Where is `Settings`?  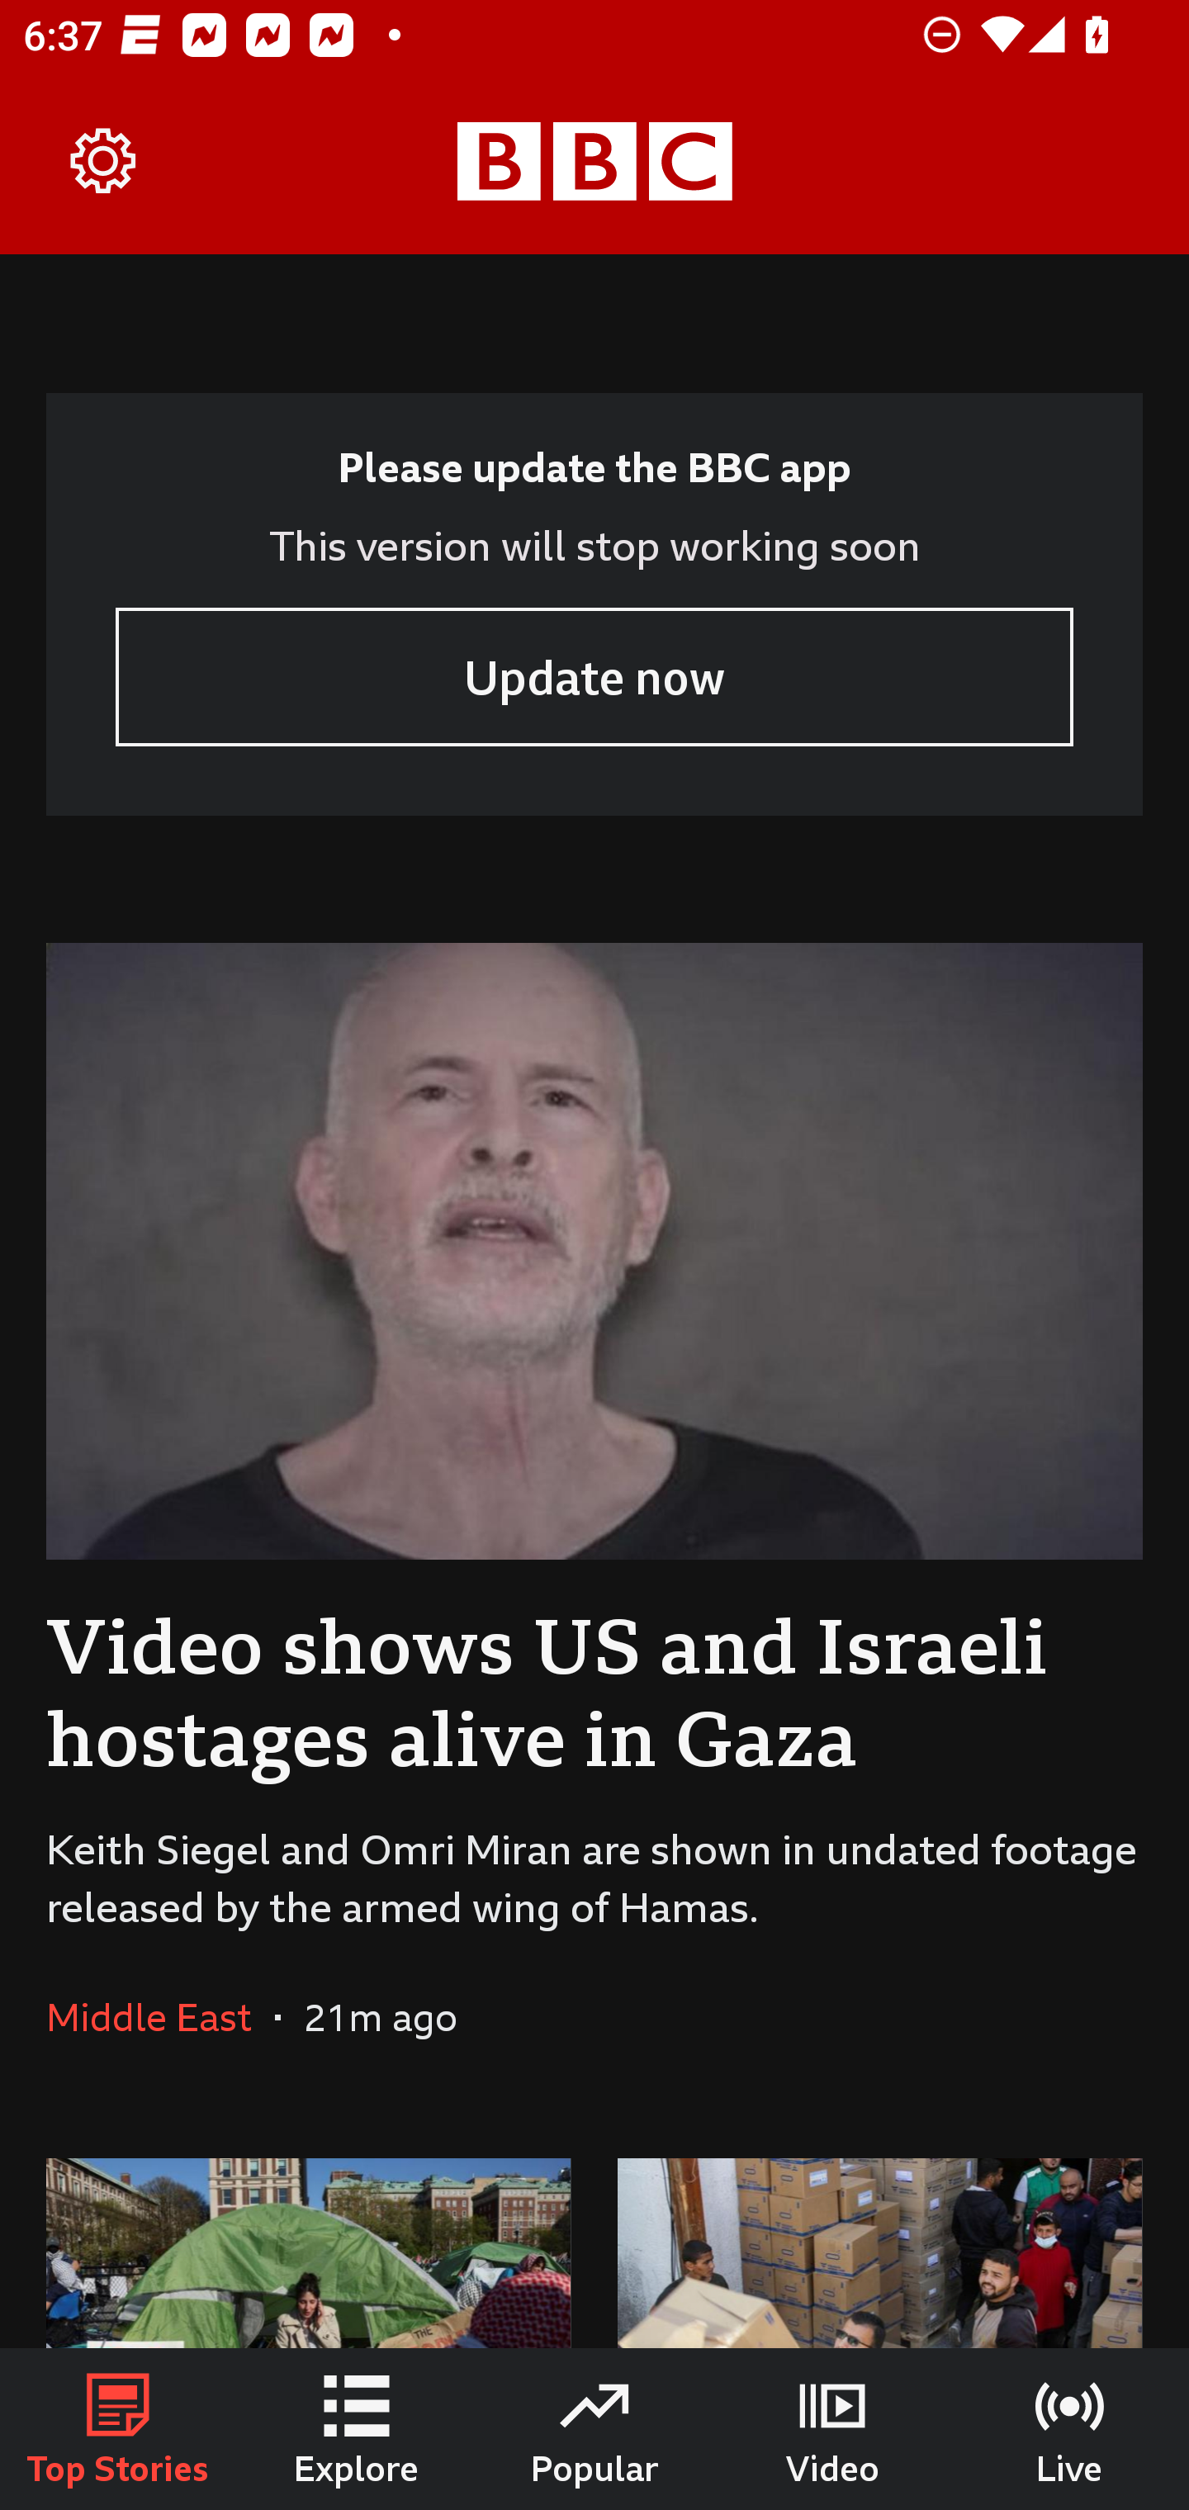 Settings is located at coordinates (104, 162).